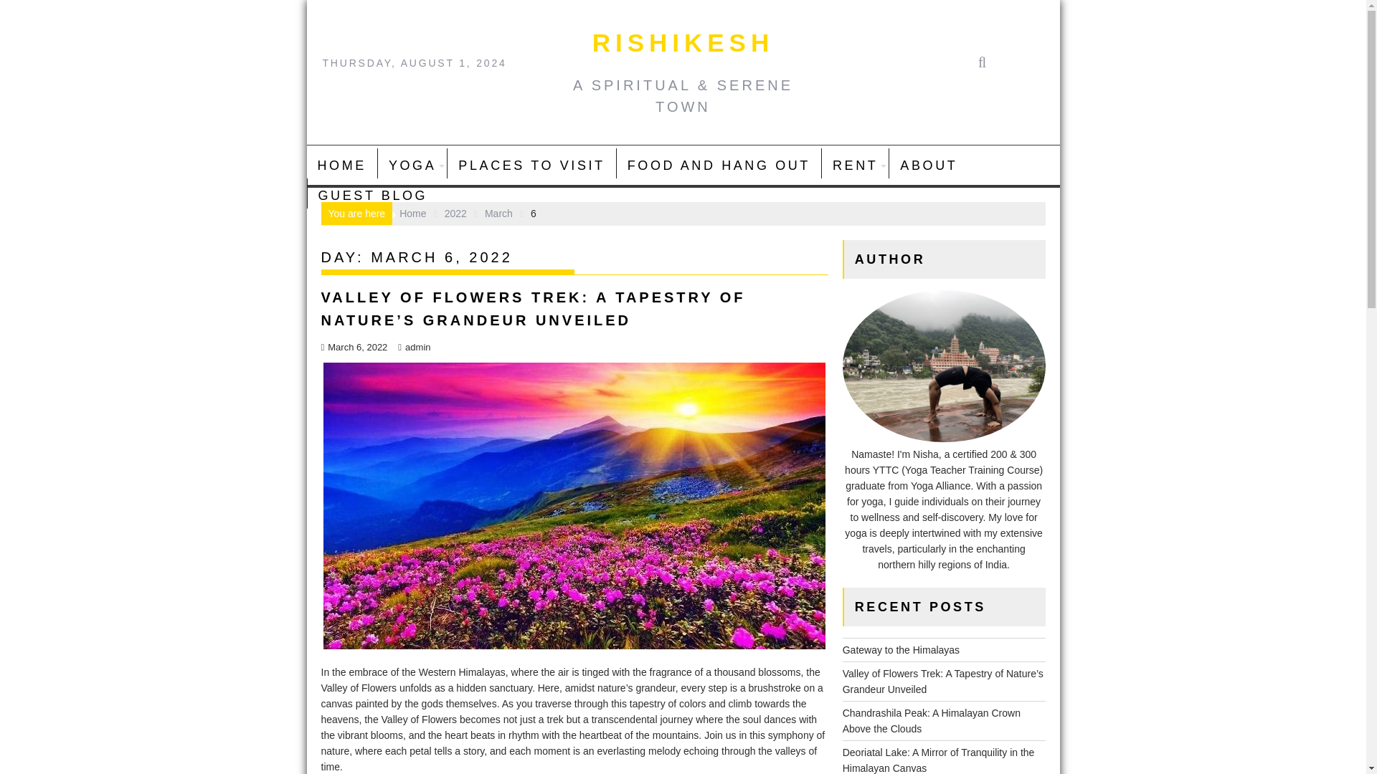  I want to click on admin, so click(413, 347).